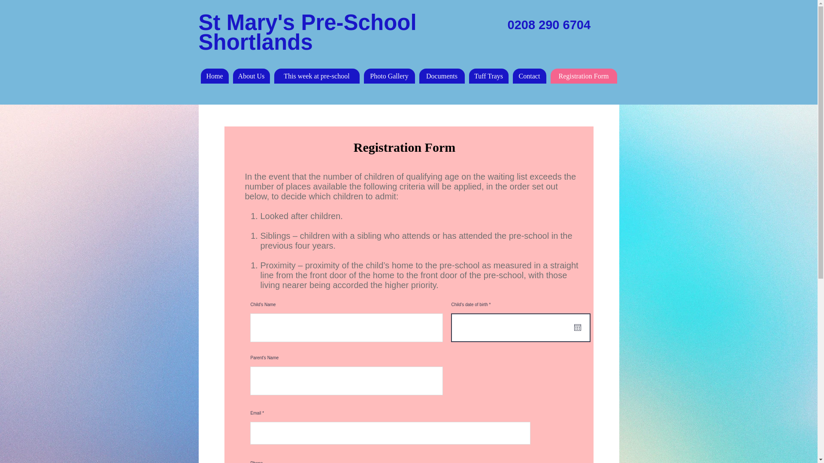 The image size is (824, 463). What do you see at coordinates (441, 76) in the screenshot?
I see `Documents` at bounding box center [441, 76].